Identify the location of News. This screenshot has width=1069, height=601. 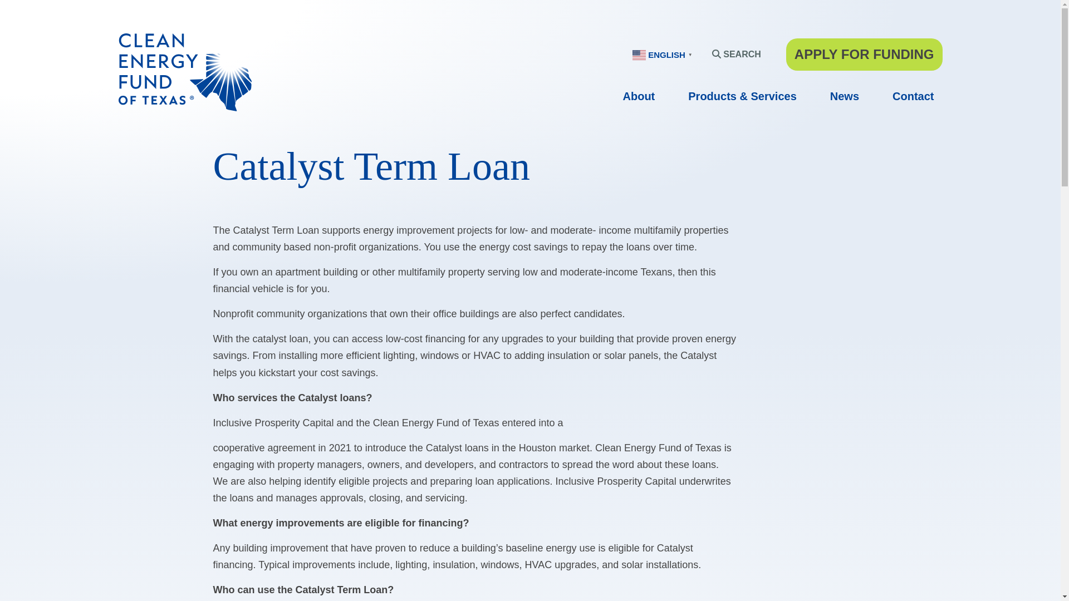
(845, 98).